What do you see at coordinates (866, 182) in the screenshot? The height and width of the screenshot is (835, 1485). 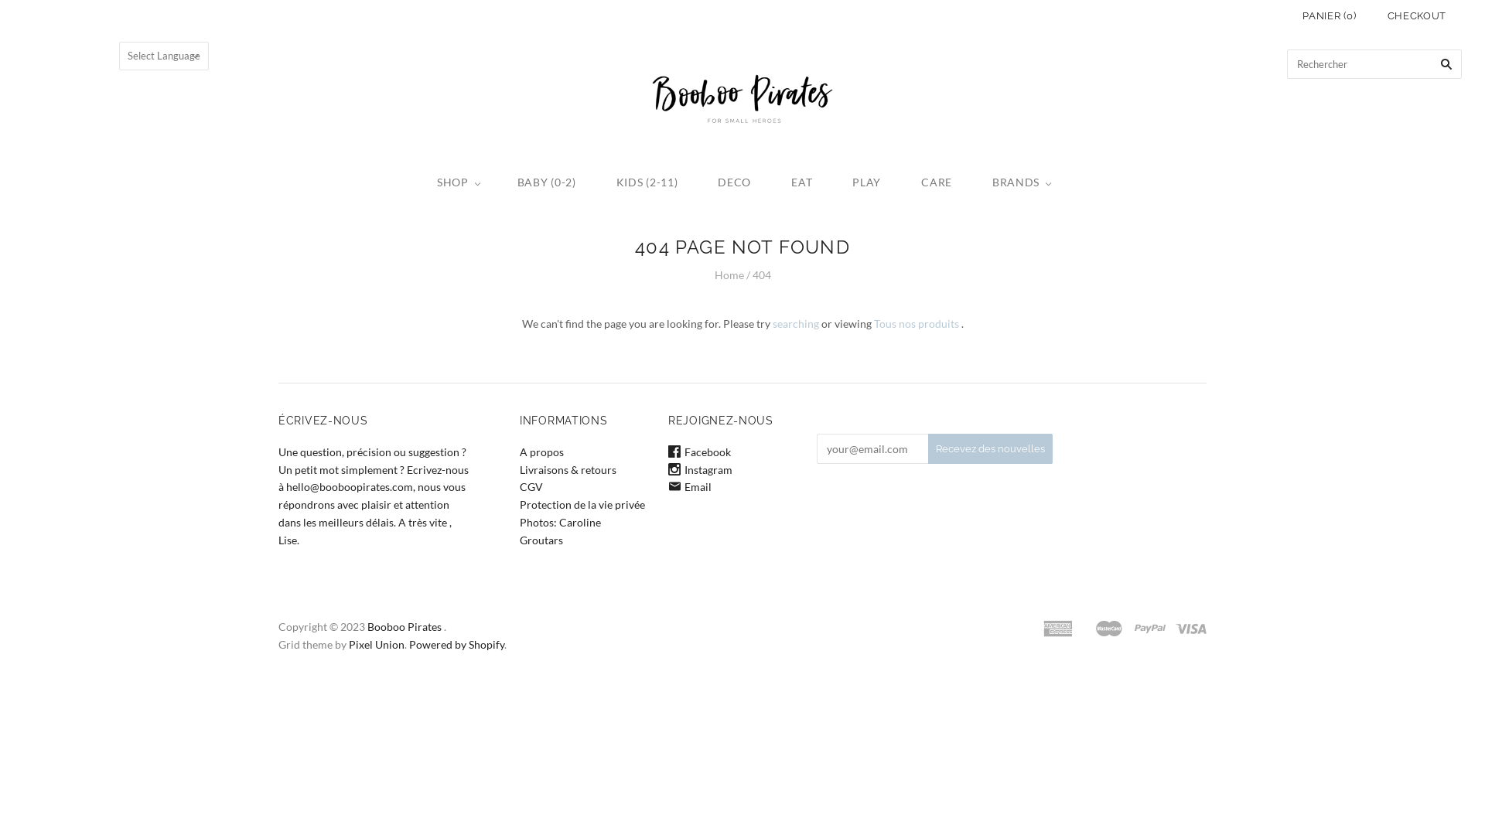 I see `PLAY` at bounding box center [866, 182].